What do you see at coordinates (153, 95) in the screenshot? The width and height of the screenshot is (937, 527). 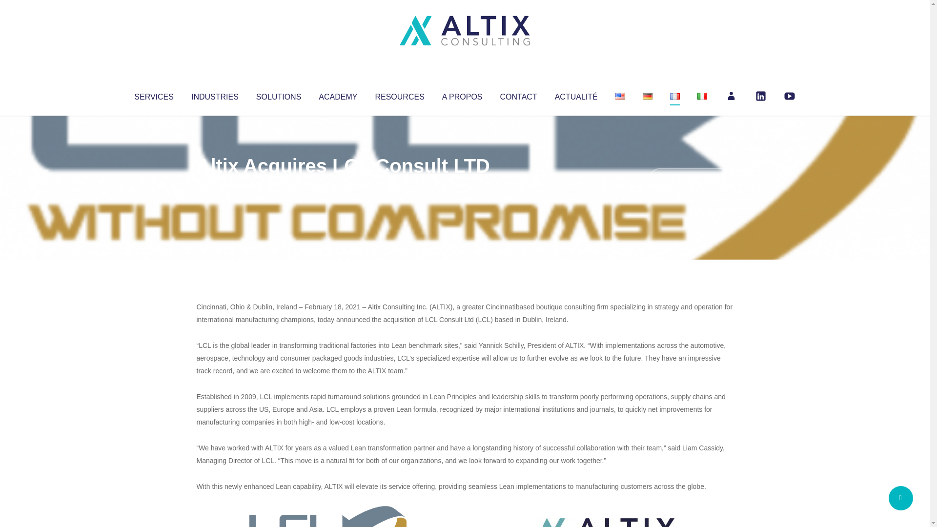 I see `SERVICES` at bounding box center [153, 95].